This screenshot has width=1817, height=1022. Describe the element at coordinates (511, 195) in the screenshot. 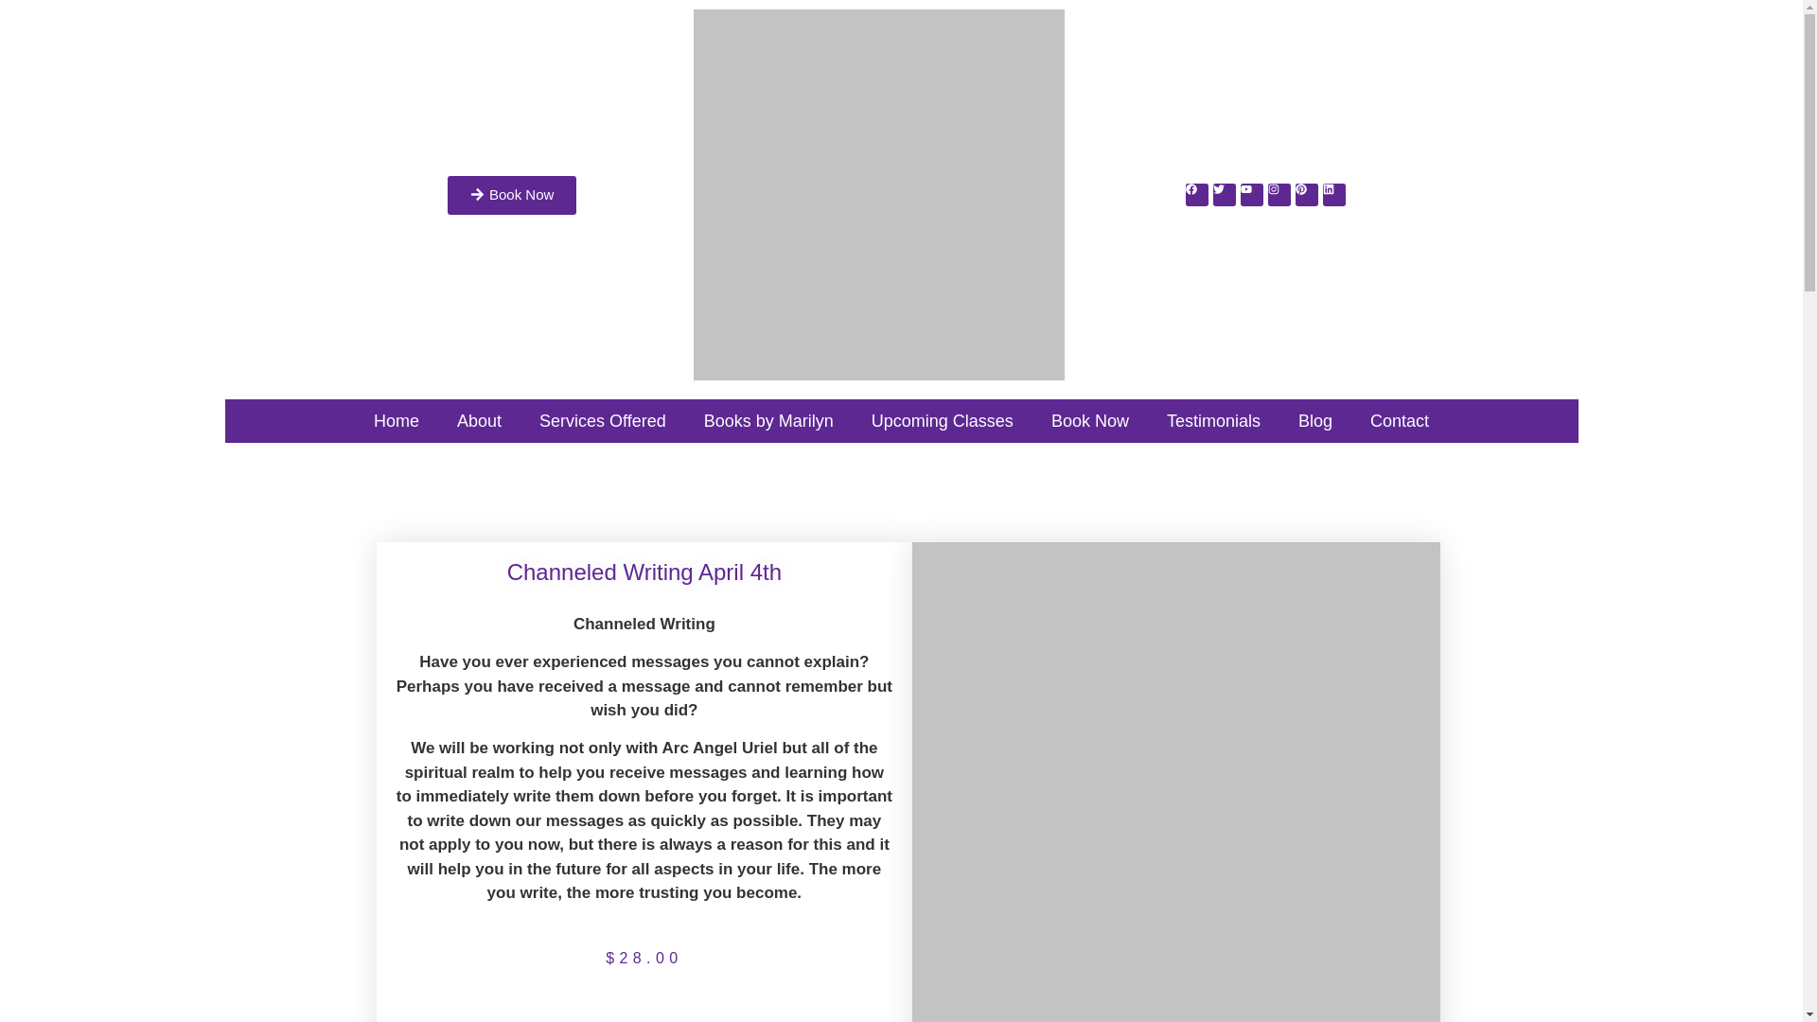

I see `Book Now` at that location.